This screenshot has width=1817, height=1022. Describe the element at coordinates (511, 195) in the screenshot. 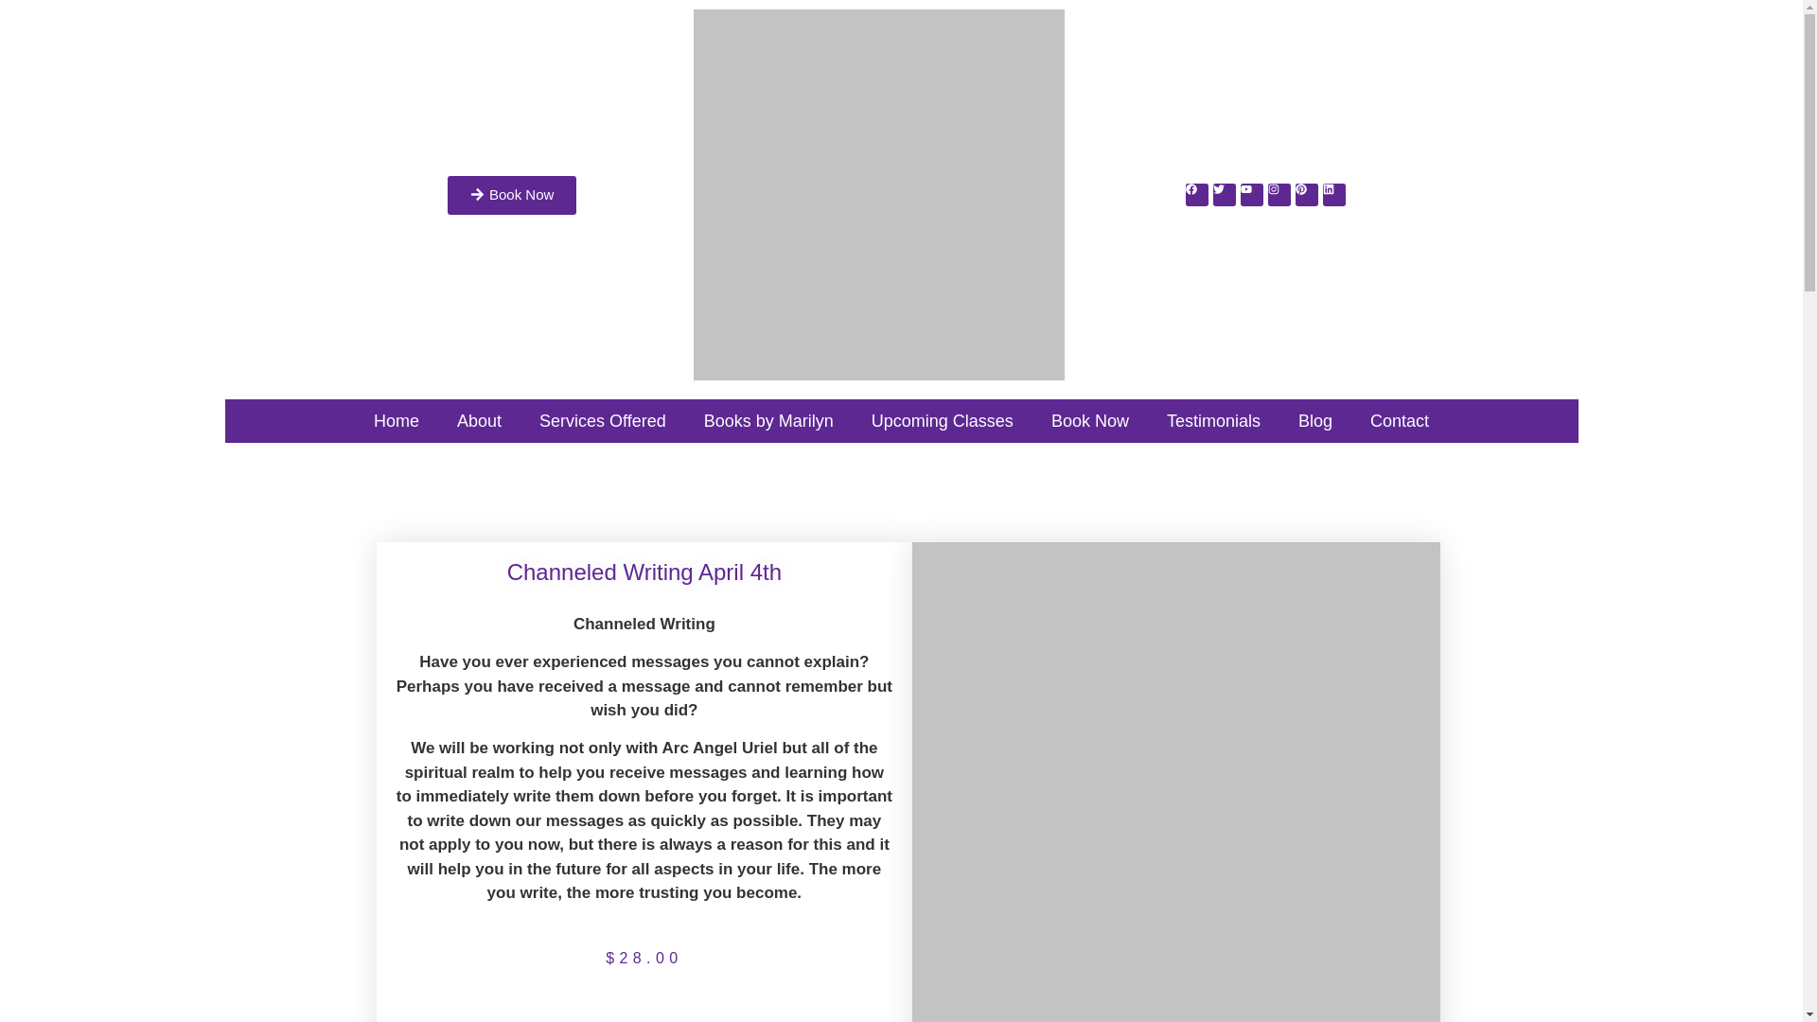

I see `Book Now` at that location.